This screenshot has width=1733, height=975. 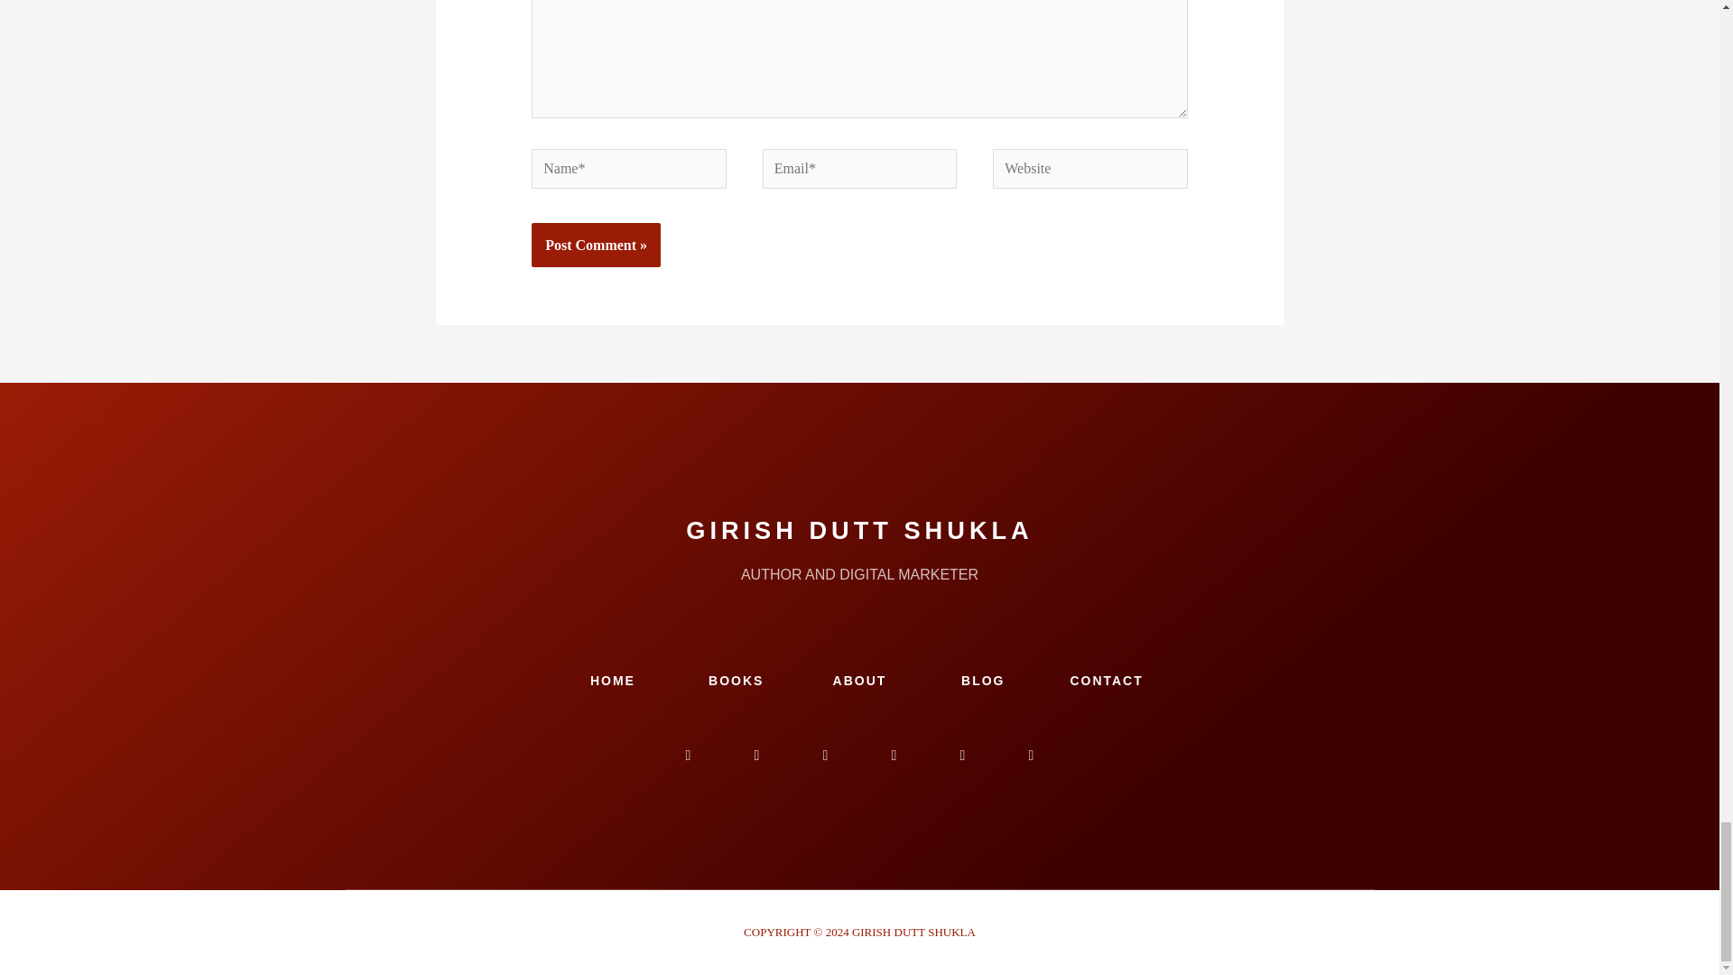 What do you see at coordinates (1105, 681) in the screenshot?
I see `CONTACT` at bounding box center [1105, 681].